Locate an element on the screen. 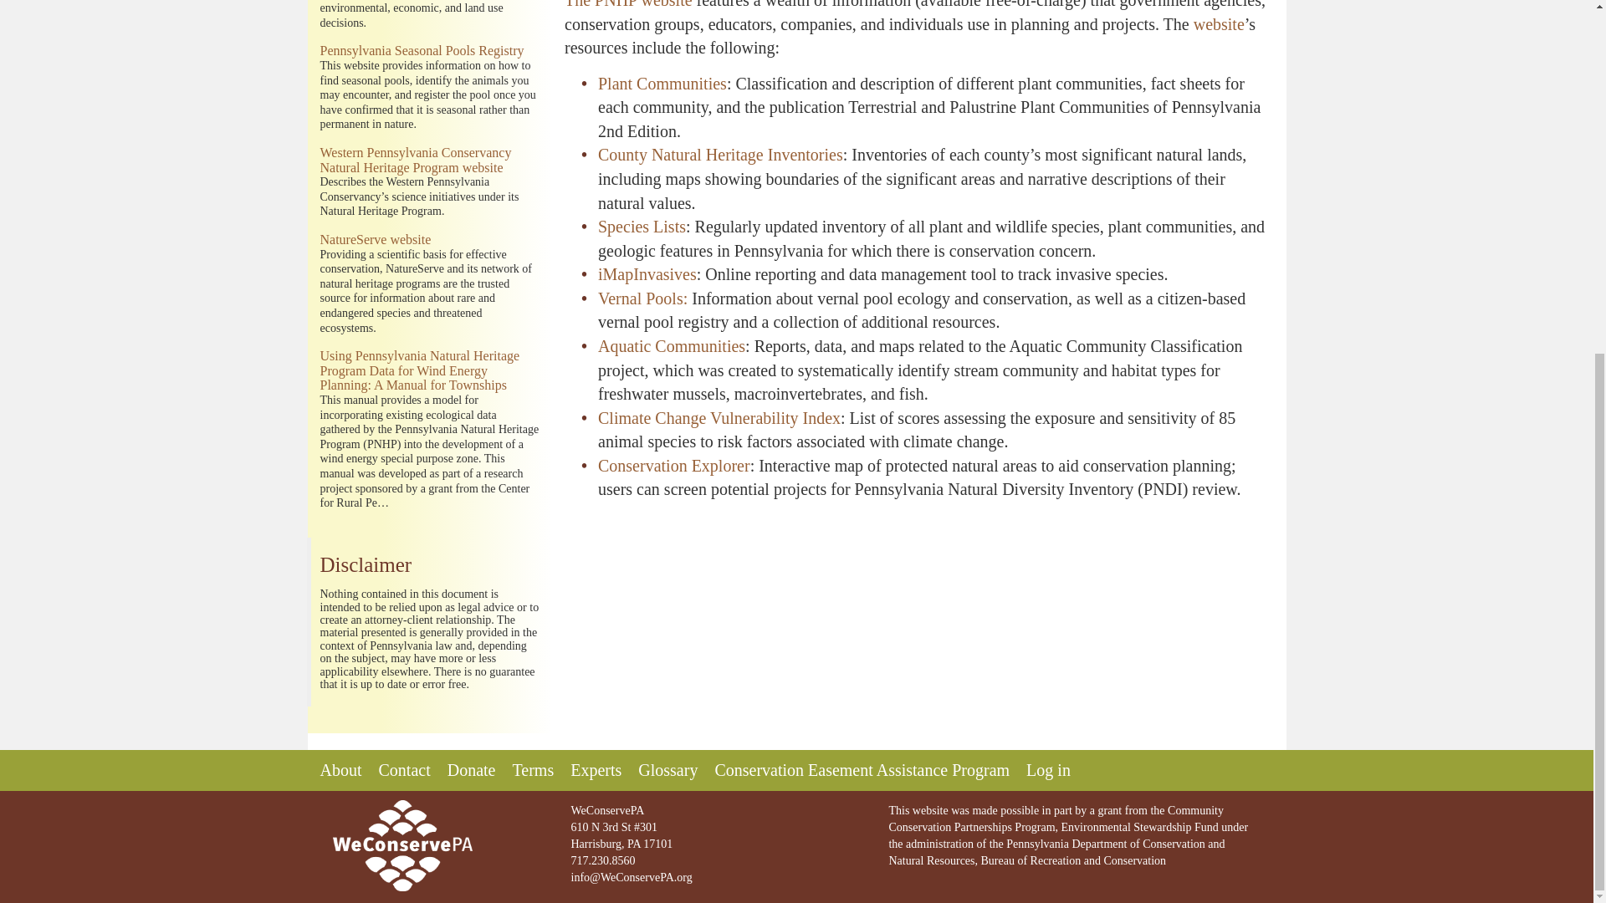 This screenshot has height=903, width=1606. County Natural Heritage Inventories is located at coordinates (720, 154).